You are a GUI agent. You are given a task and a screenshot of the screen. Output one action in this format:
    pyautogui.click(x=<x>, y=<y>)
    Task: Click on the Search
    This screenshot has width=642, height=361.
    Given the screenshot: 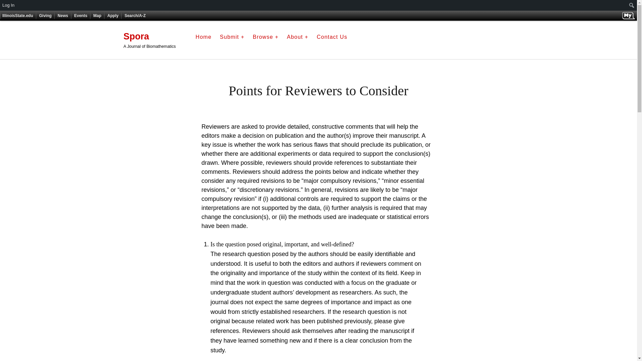 What is the action you would take?
    pyautogui.click(x=16, y=5)
    